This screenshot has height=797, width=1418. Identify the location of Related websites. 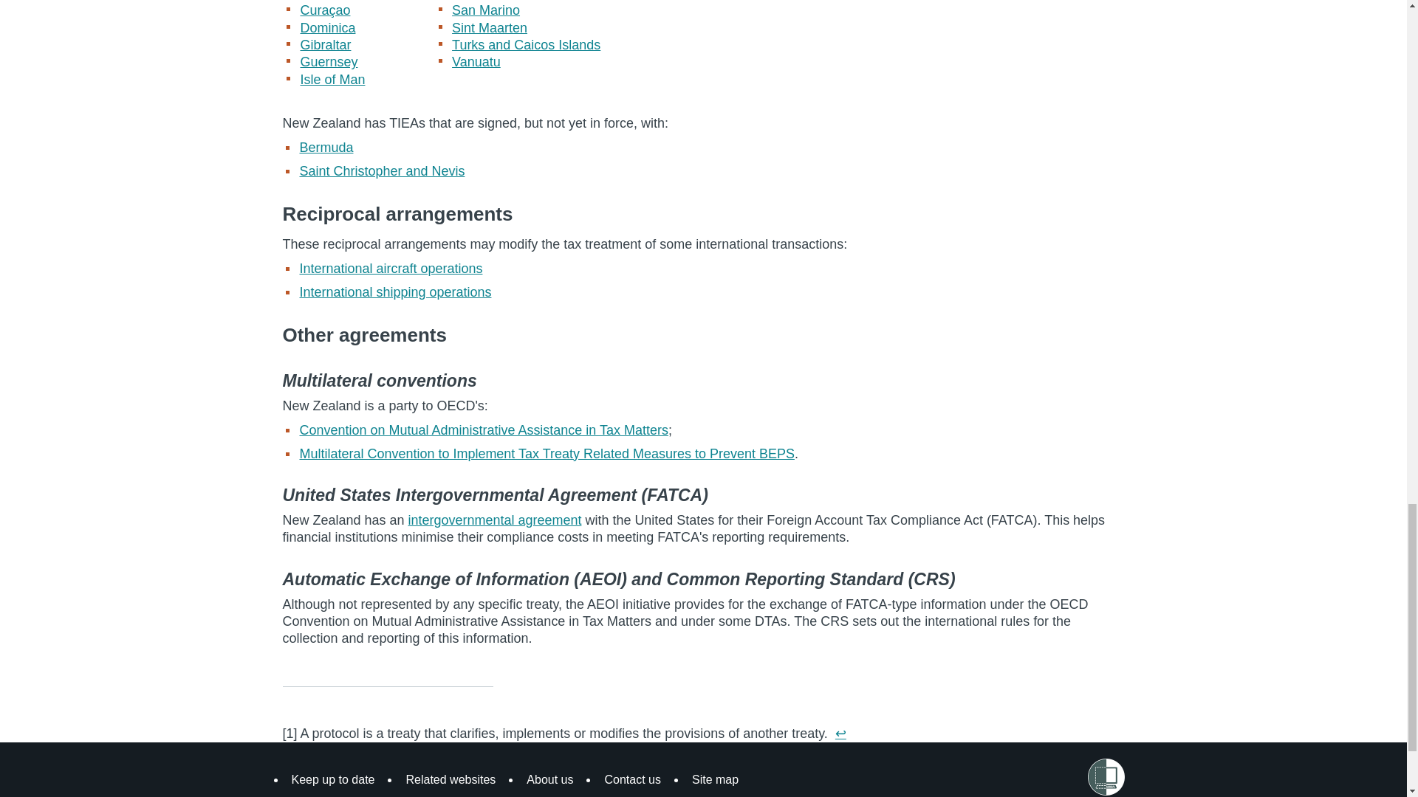
(451, 779).